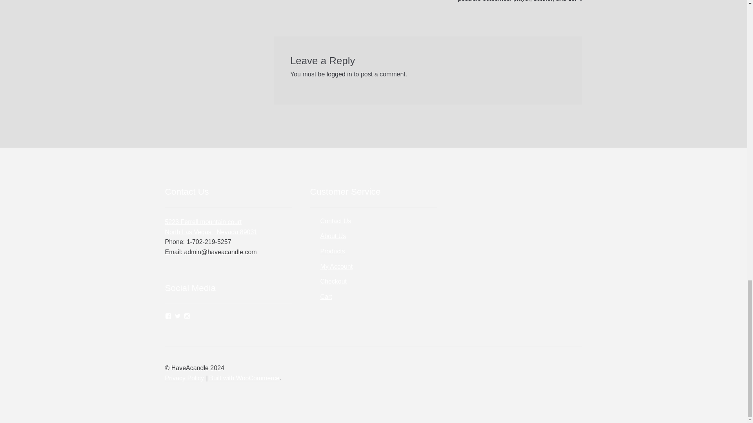  I want to click on Contact Us, so click(211, 227).